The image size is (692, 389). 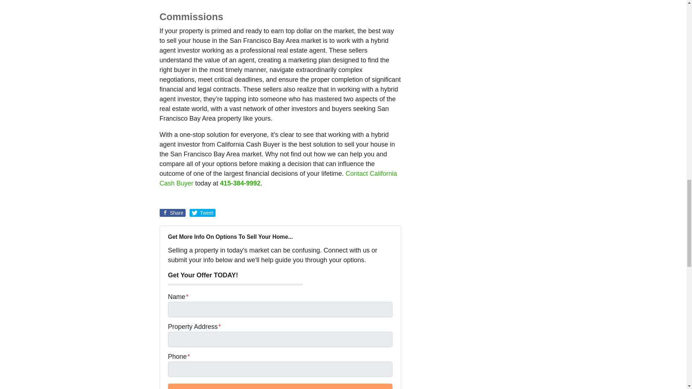 I want to click on Tweet, so click(x=203, y=213).